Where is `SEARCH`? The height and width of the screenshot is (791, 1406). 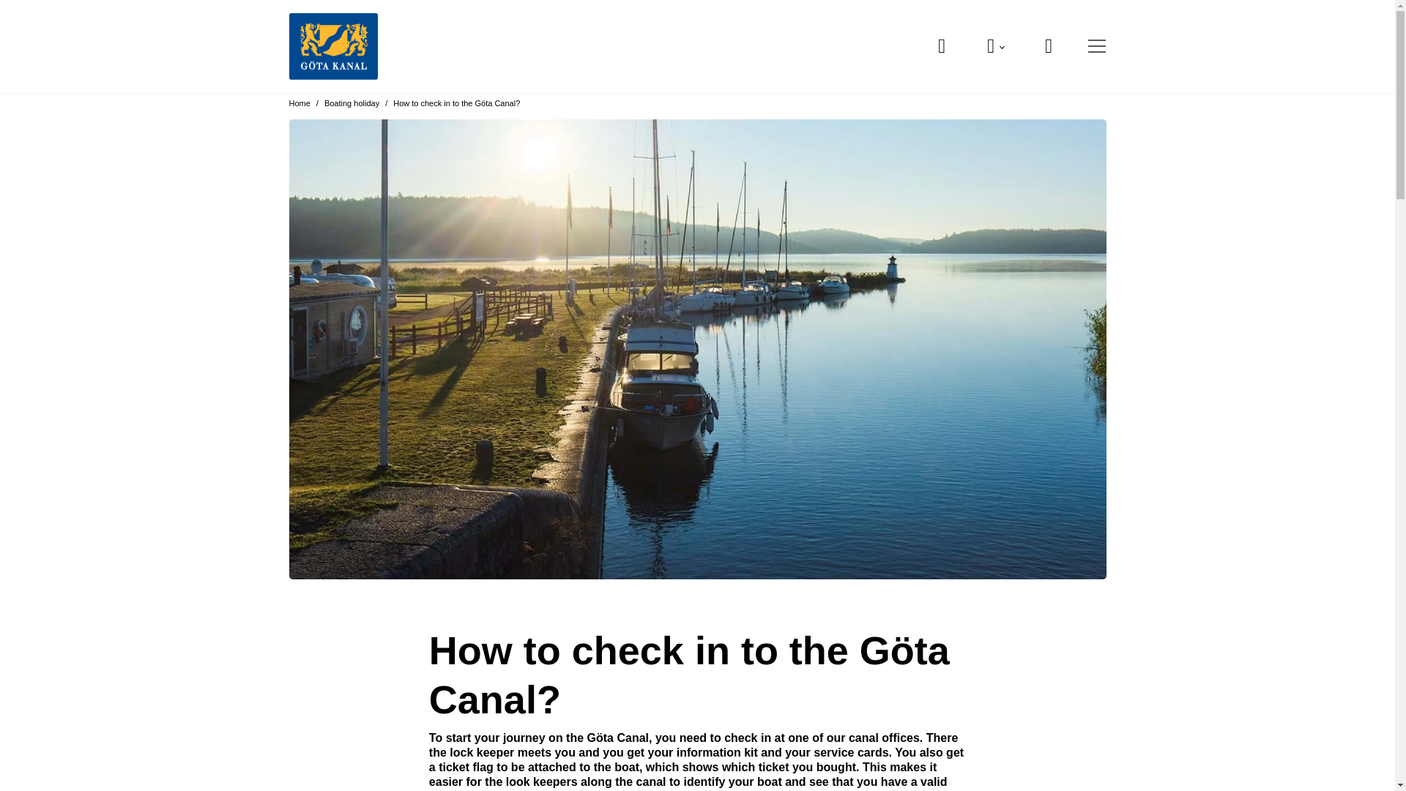 SEARCH is located at coordinates (942, 46).